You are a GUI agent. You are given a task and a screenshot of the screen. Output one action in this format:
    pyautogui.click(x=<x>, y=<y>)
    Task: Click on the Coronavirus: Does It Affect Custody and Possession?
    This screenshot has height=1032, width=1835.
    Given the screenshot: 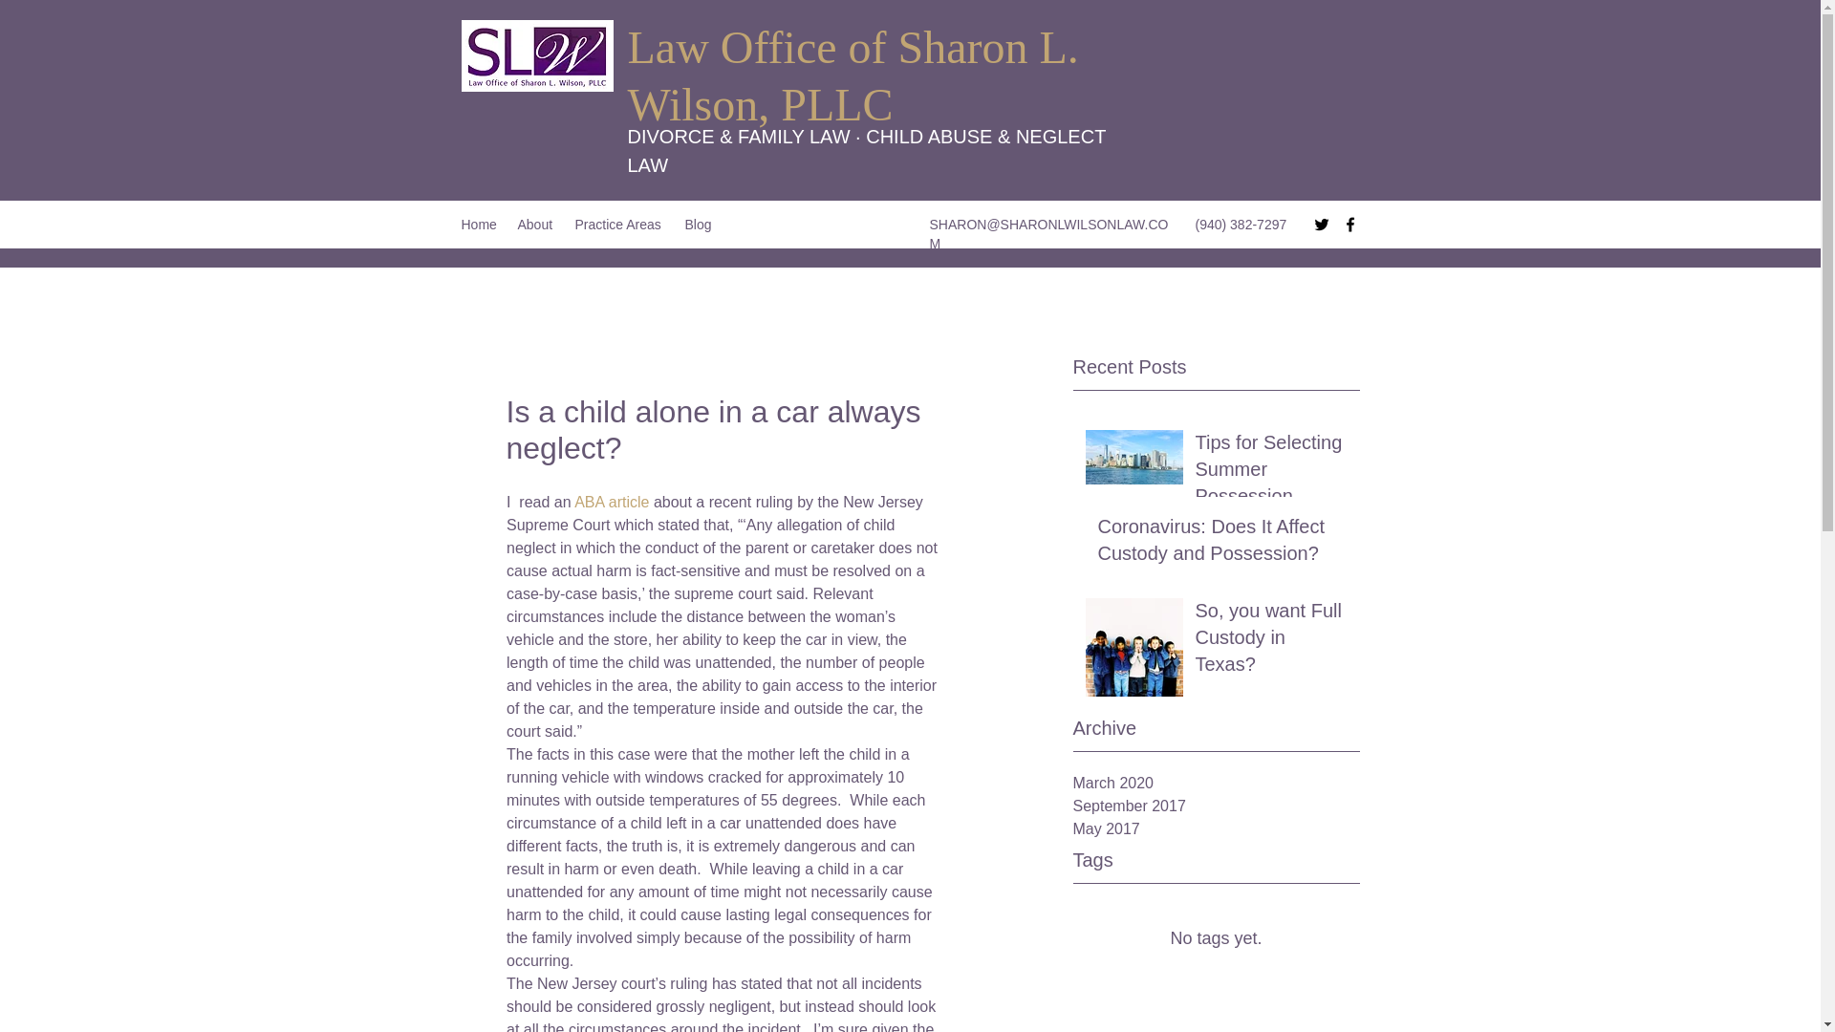 What is the action you would take?
    pyautogui.click(x=1221, y=543)
    